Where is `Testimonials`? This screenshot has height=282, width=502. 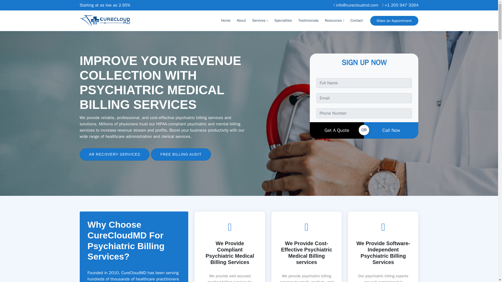 Testimonials is located at coordinates (309, 21).